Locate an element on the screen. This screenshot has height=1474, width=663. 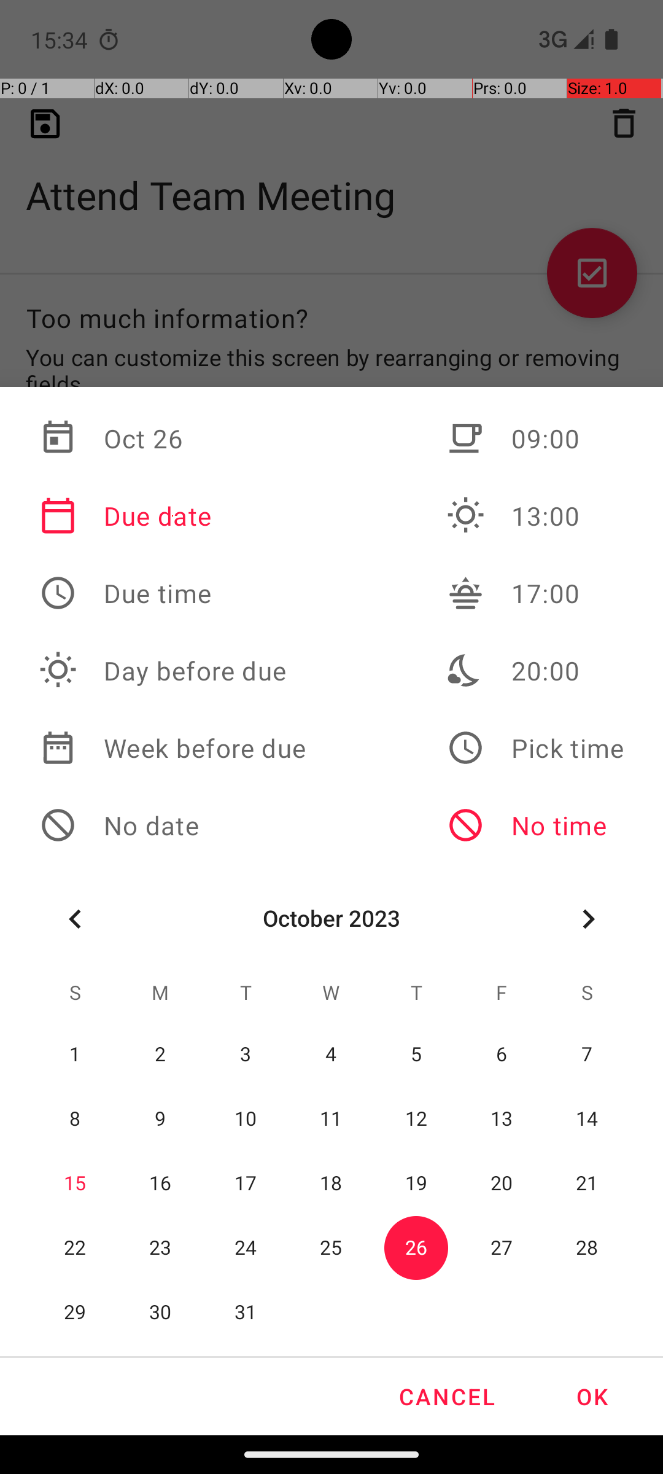
Oct 26 is located at coordinates (173, 439).